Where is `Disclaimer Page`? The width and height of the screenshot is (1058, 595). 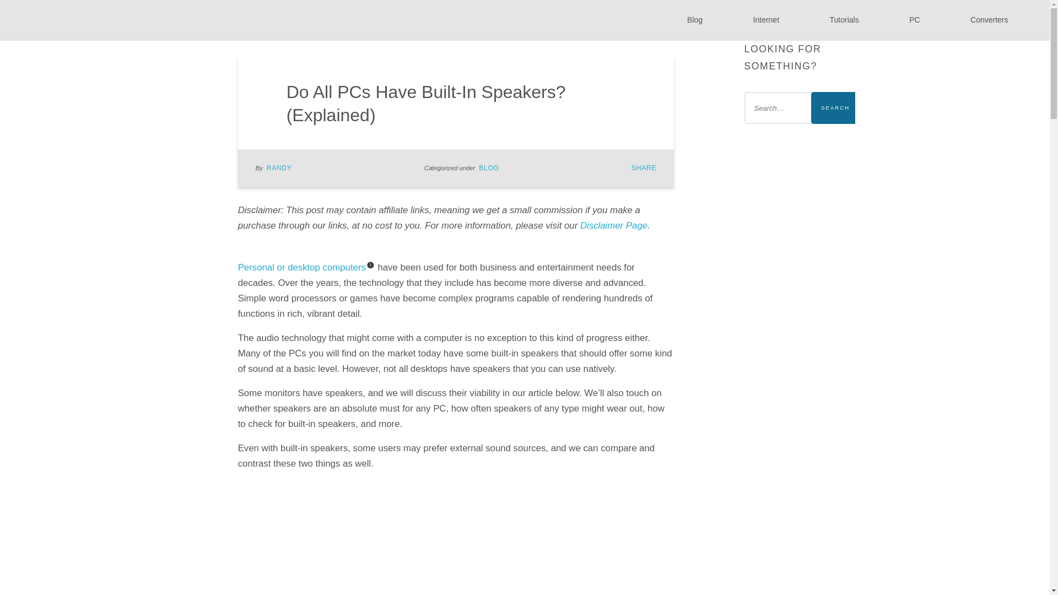
Disclaimer Page is located at coordinates (614, 225).